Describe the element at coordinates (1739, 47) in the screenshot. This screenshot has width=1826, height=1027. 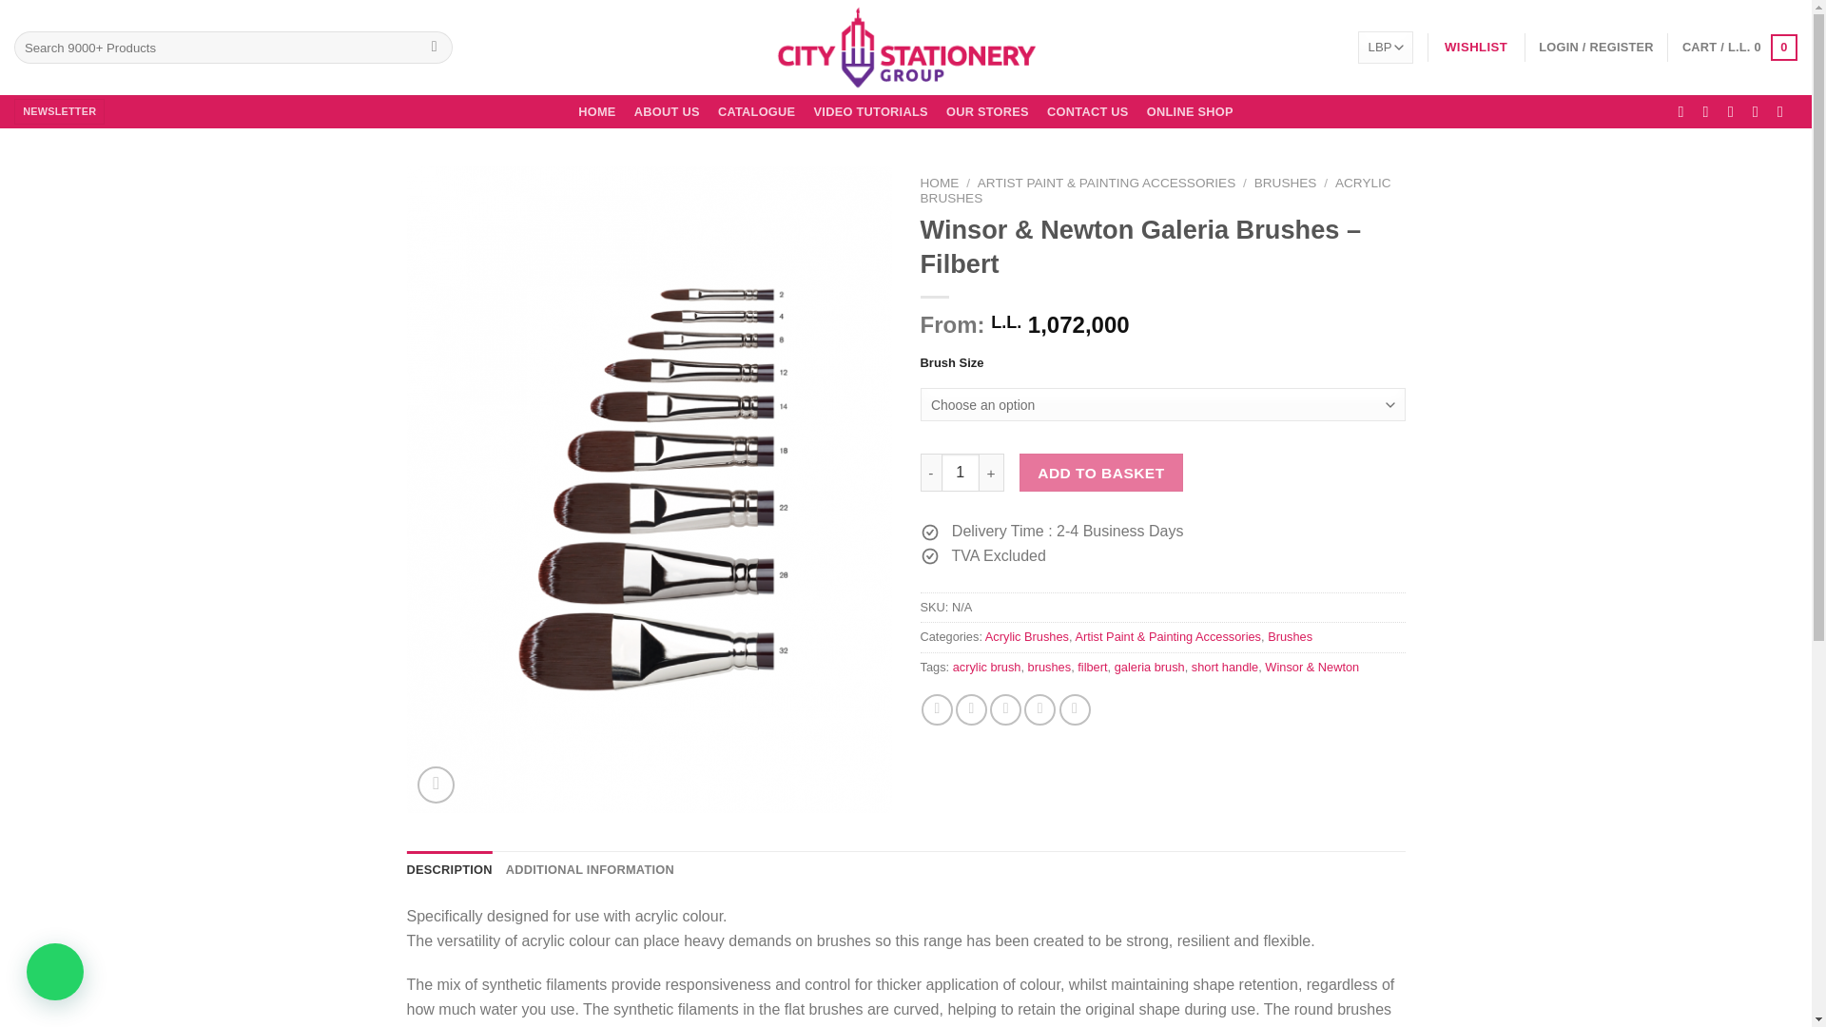
I see `Cart` at that location.